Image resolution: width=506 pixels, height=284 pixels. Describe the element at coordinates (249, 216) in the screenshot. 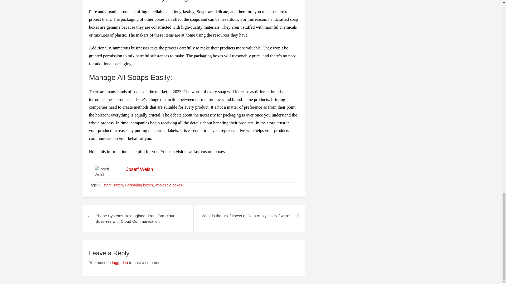

I see `What is the Usefulness of Data Analytics Software?` at that location.